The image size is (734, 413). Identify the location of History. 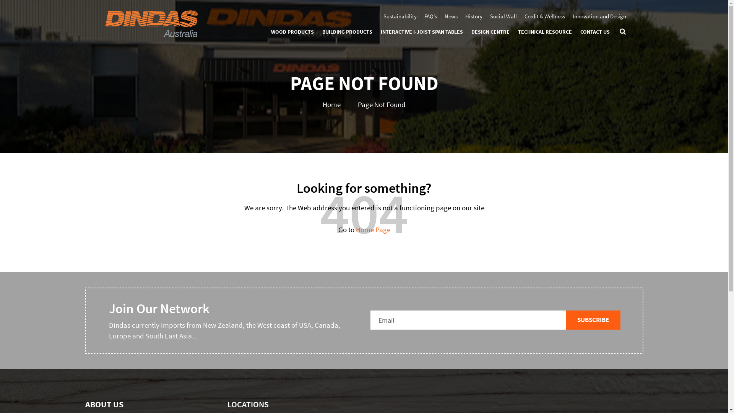
(473, 16).